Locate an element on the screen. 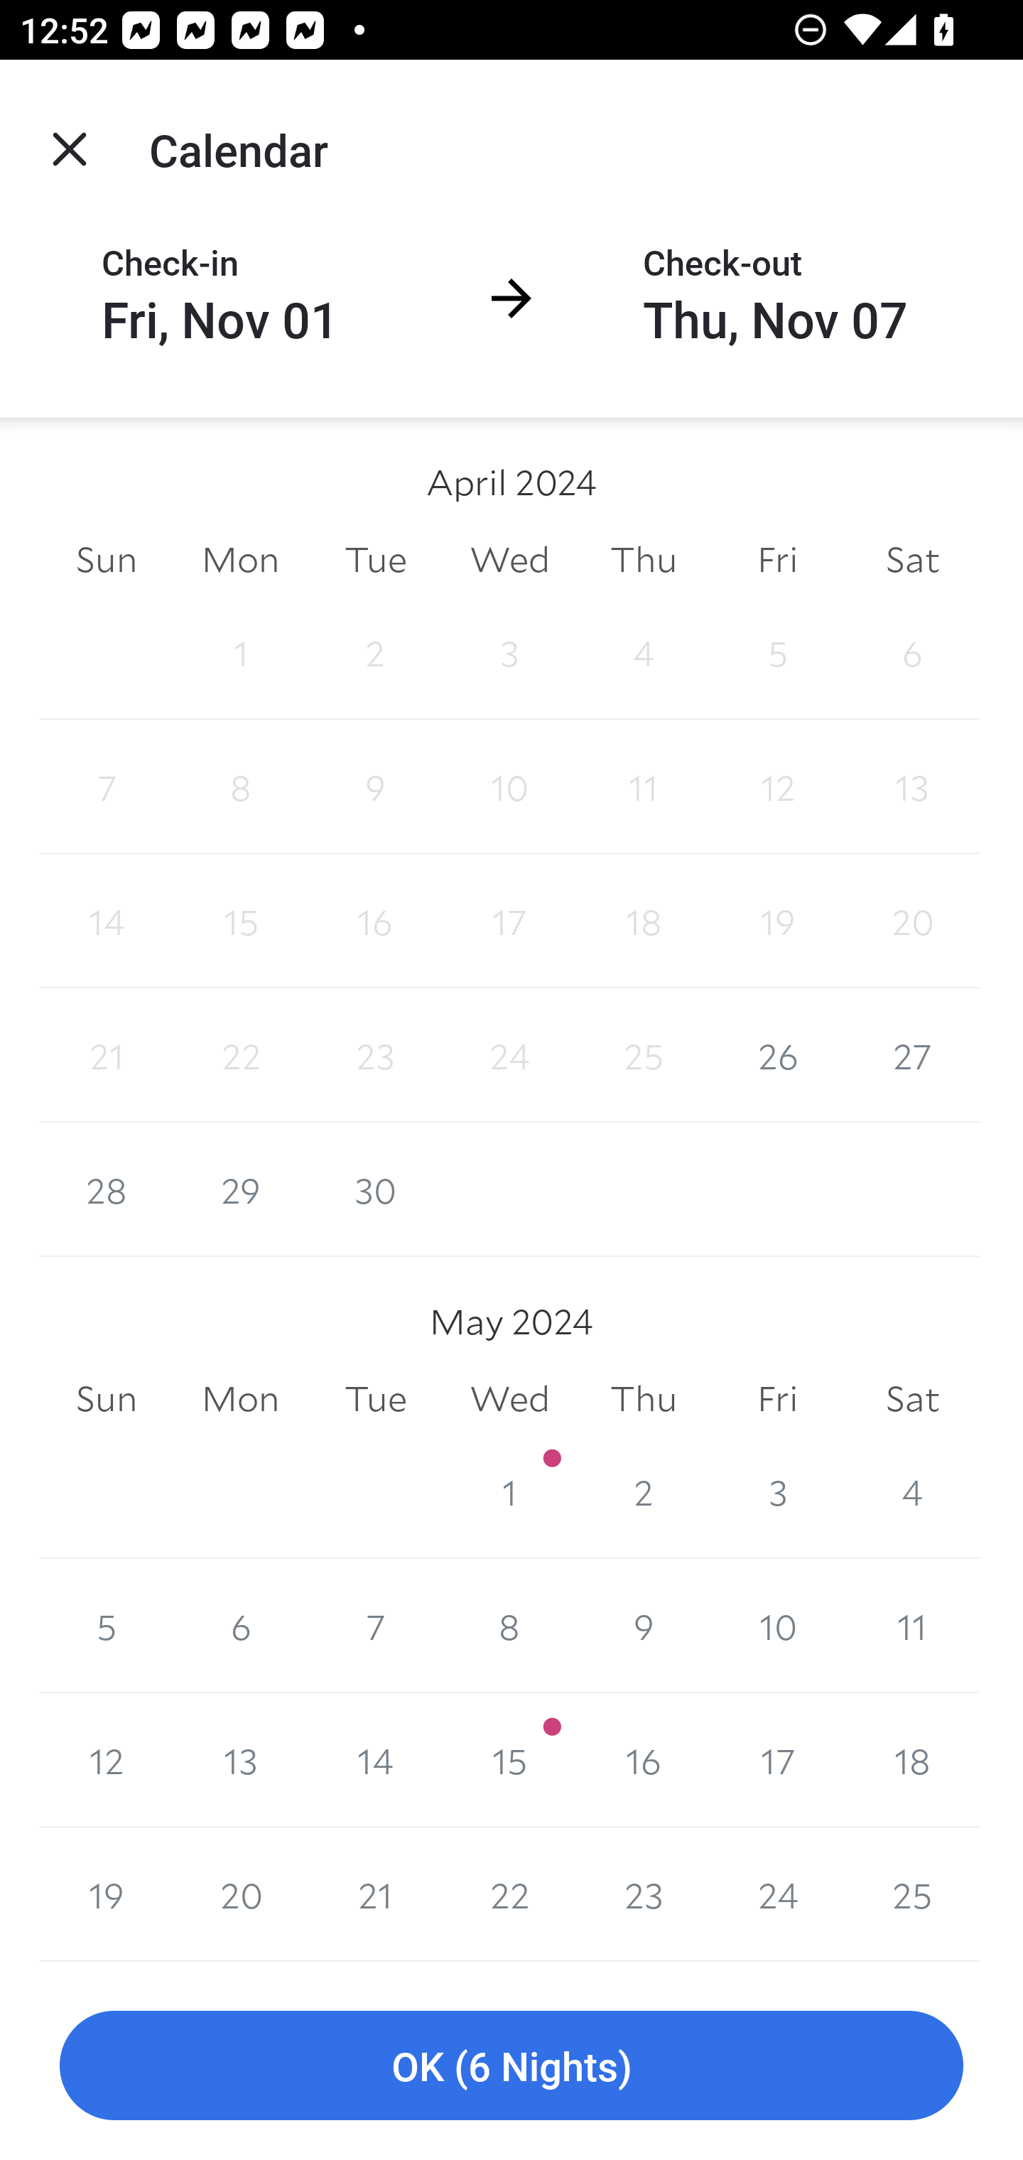  13 13 April 2024 is located at coordinates (912, 786).